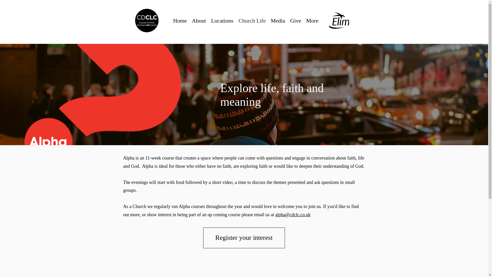  Describe the element at coordinates (180, 21) in the screenshot. I see `Home` at that location.